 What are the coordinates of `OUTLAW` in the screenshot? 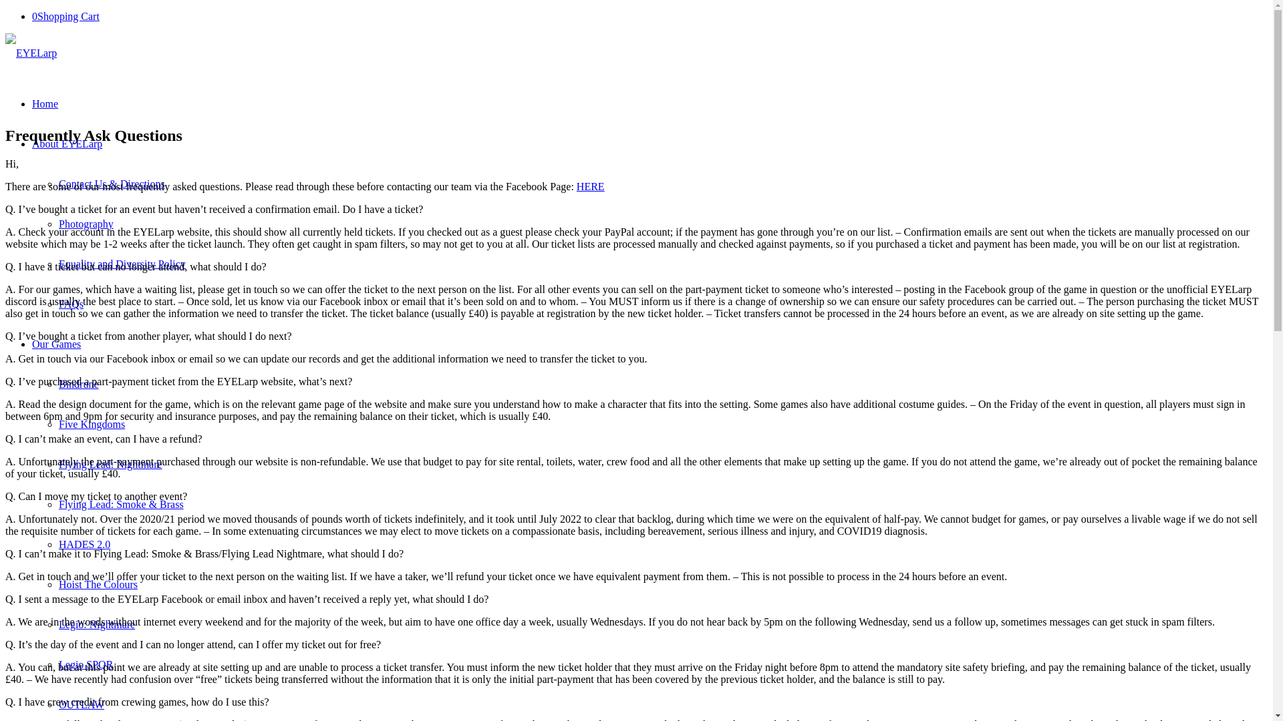 It's located at (82, 704).